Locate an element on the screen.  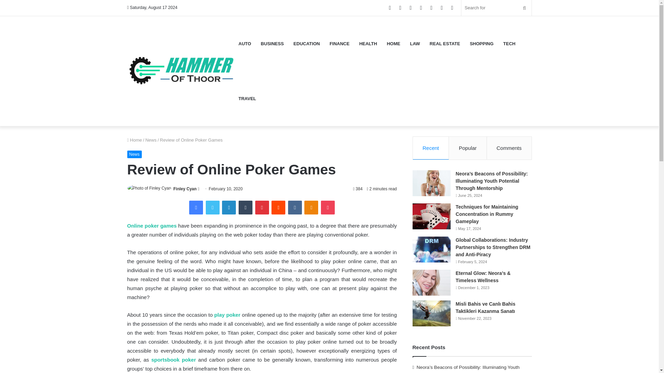
Reddit is located at coordinates (278, 208).